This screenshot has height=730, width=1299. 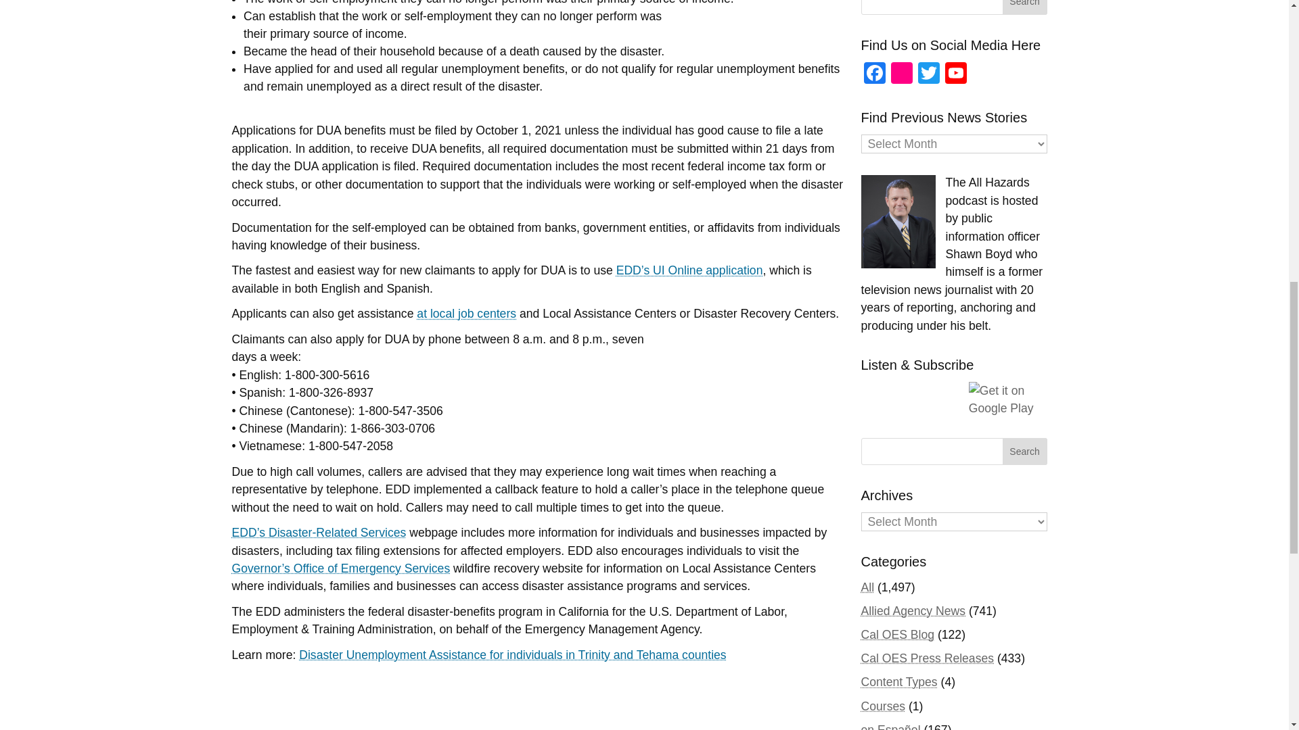 What do you see at coordinates (466, 314) in the screenshot?
I see `at local job centers` at bounding box center [466, 314].